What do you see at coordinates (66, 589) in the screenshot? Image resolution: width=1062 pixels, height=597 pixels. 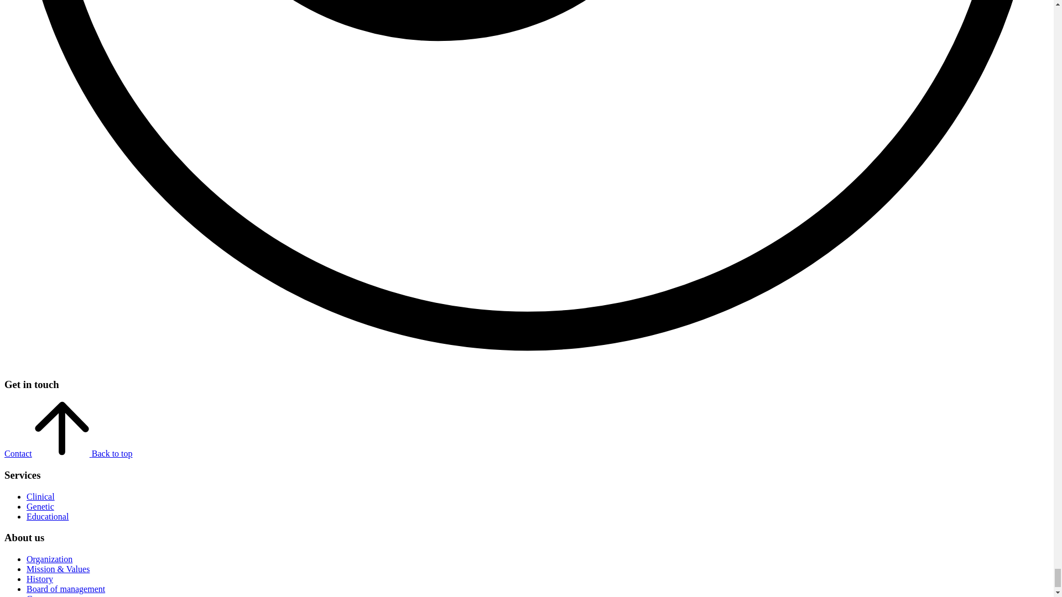 I see `Board of management` at bounding box center [66, 589].